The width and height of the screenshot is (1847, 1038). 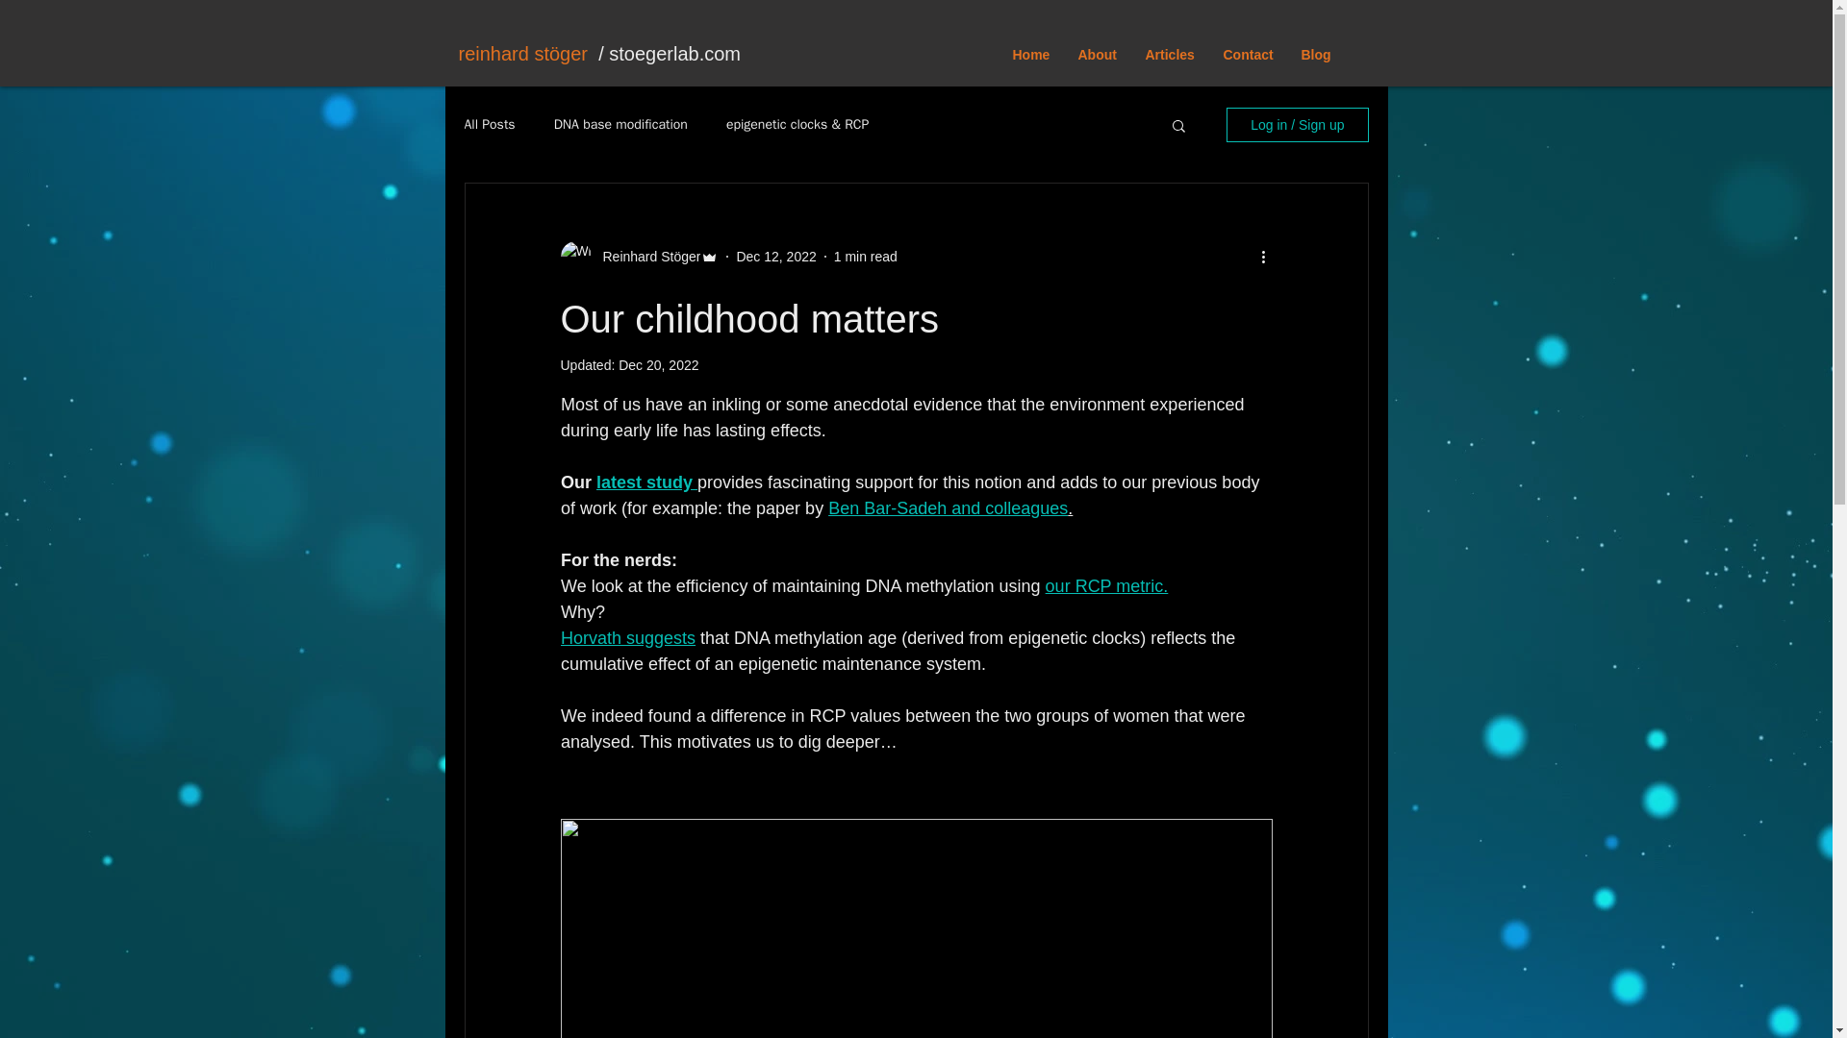 What do you see at coordinates (1170, 56) in the screenshot?
I see `Articles` at bounding box center [1170, 56].